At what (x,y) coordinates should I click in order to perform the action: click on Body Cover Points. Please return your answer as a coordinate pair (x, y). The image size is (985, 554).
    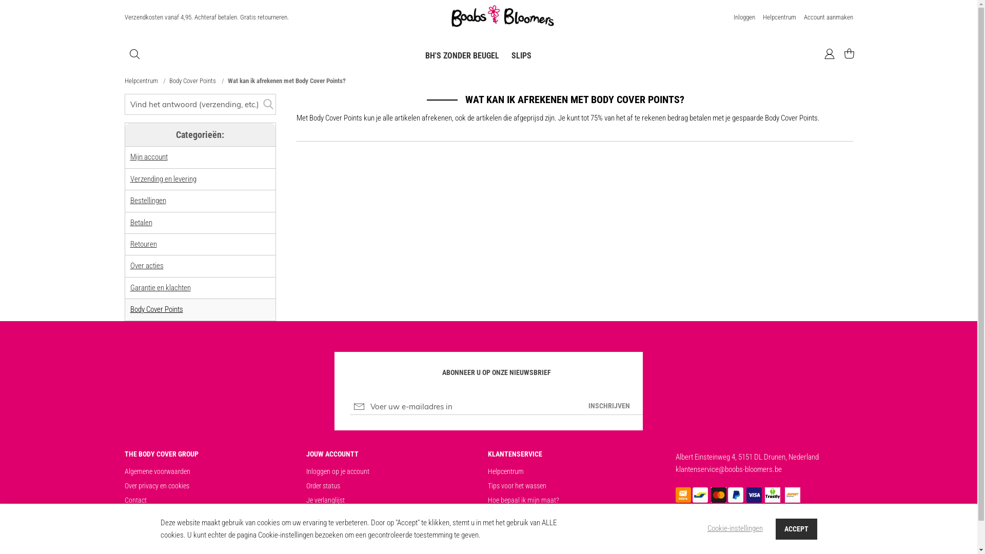
    Looking at the image, I should click on (331, 515).